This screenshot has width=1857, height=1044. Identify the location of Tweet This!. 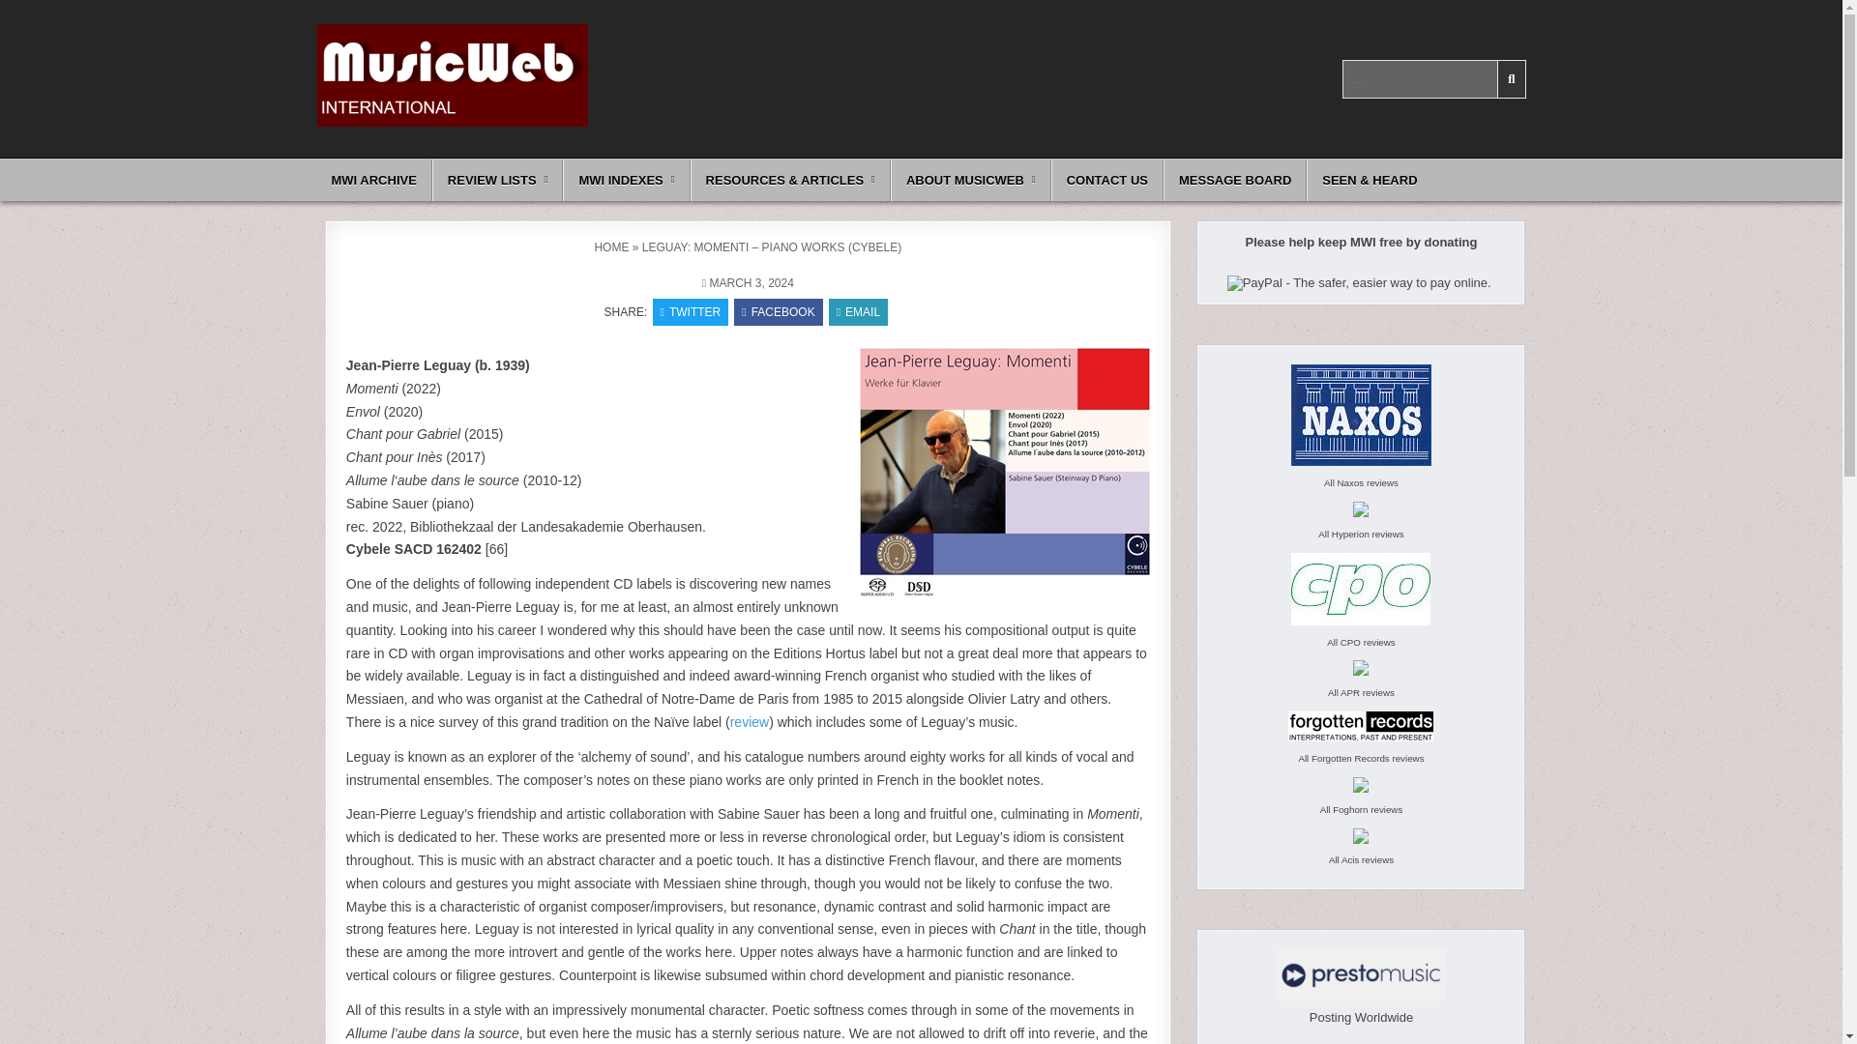
(691, 311).